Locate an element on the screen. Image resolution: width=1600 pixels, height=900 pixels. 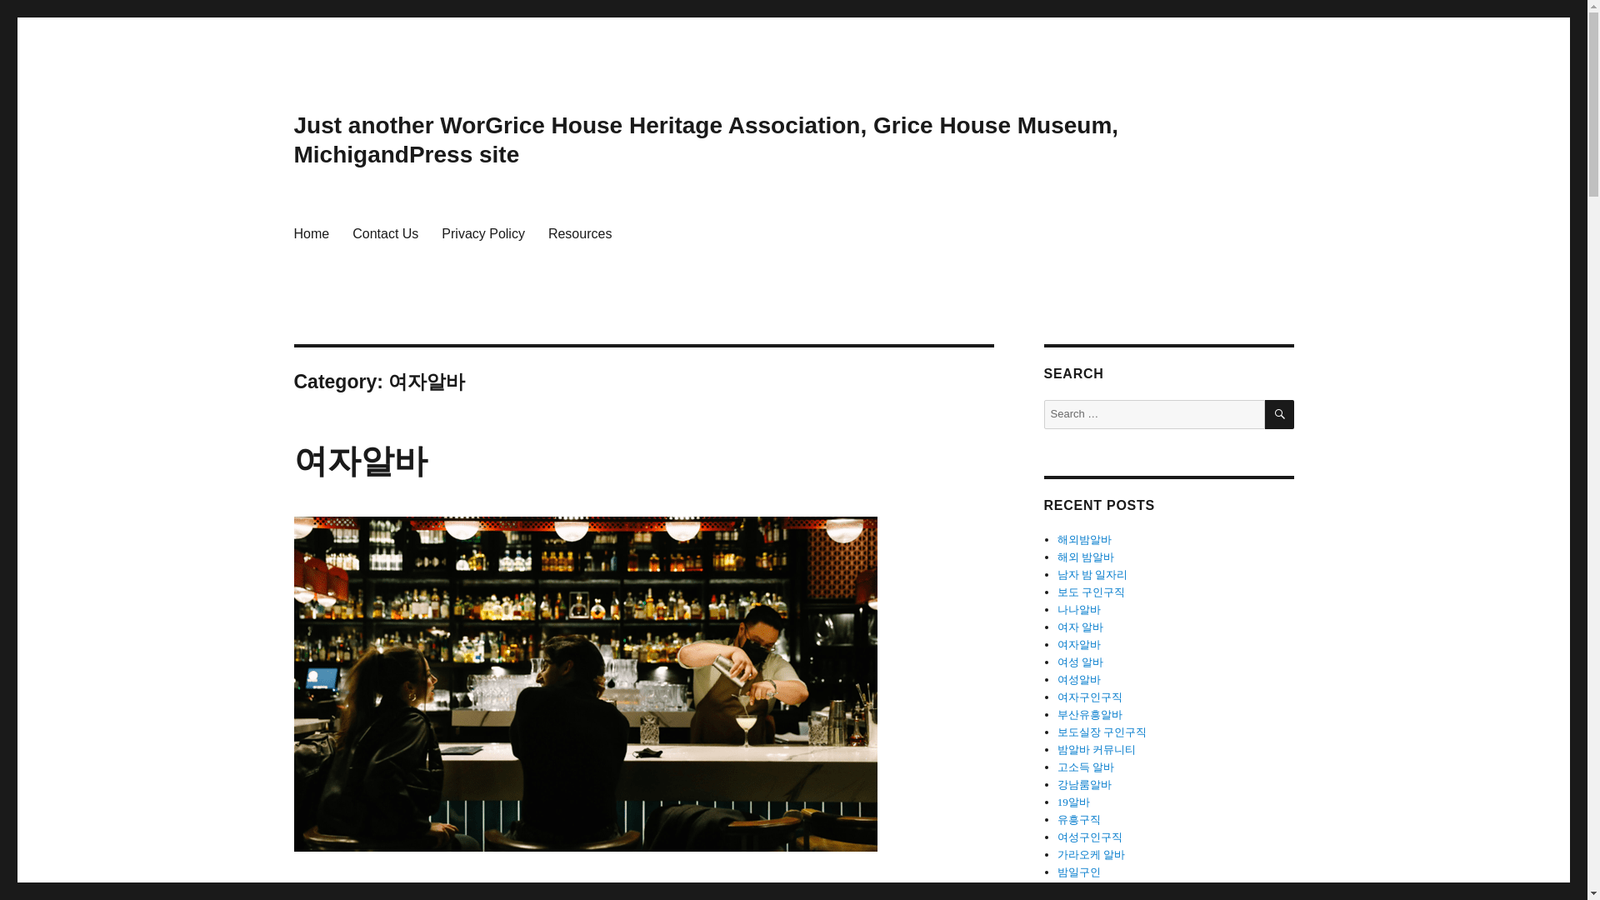
Privacy Policy is located at coordinates (483, 233).